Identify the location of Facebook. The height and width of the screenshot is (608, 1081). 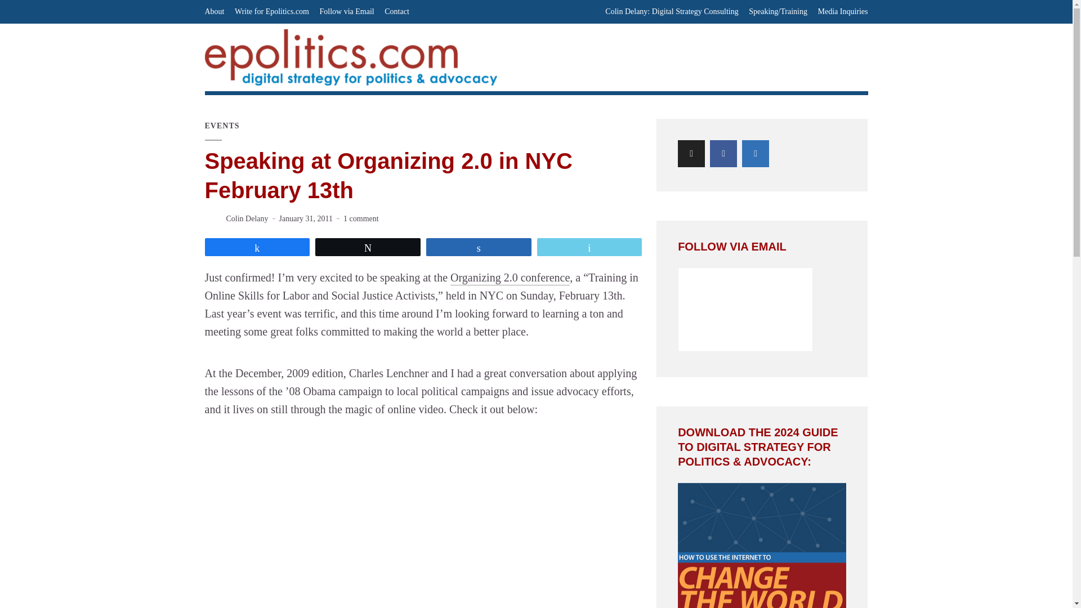
(723, 154).